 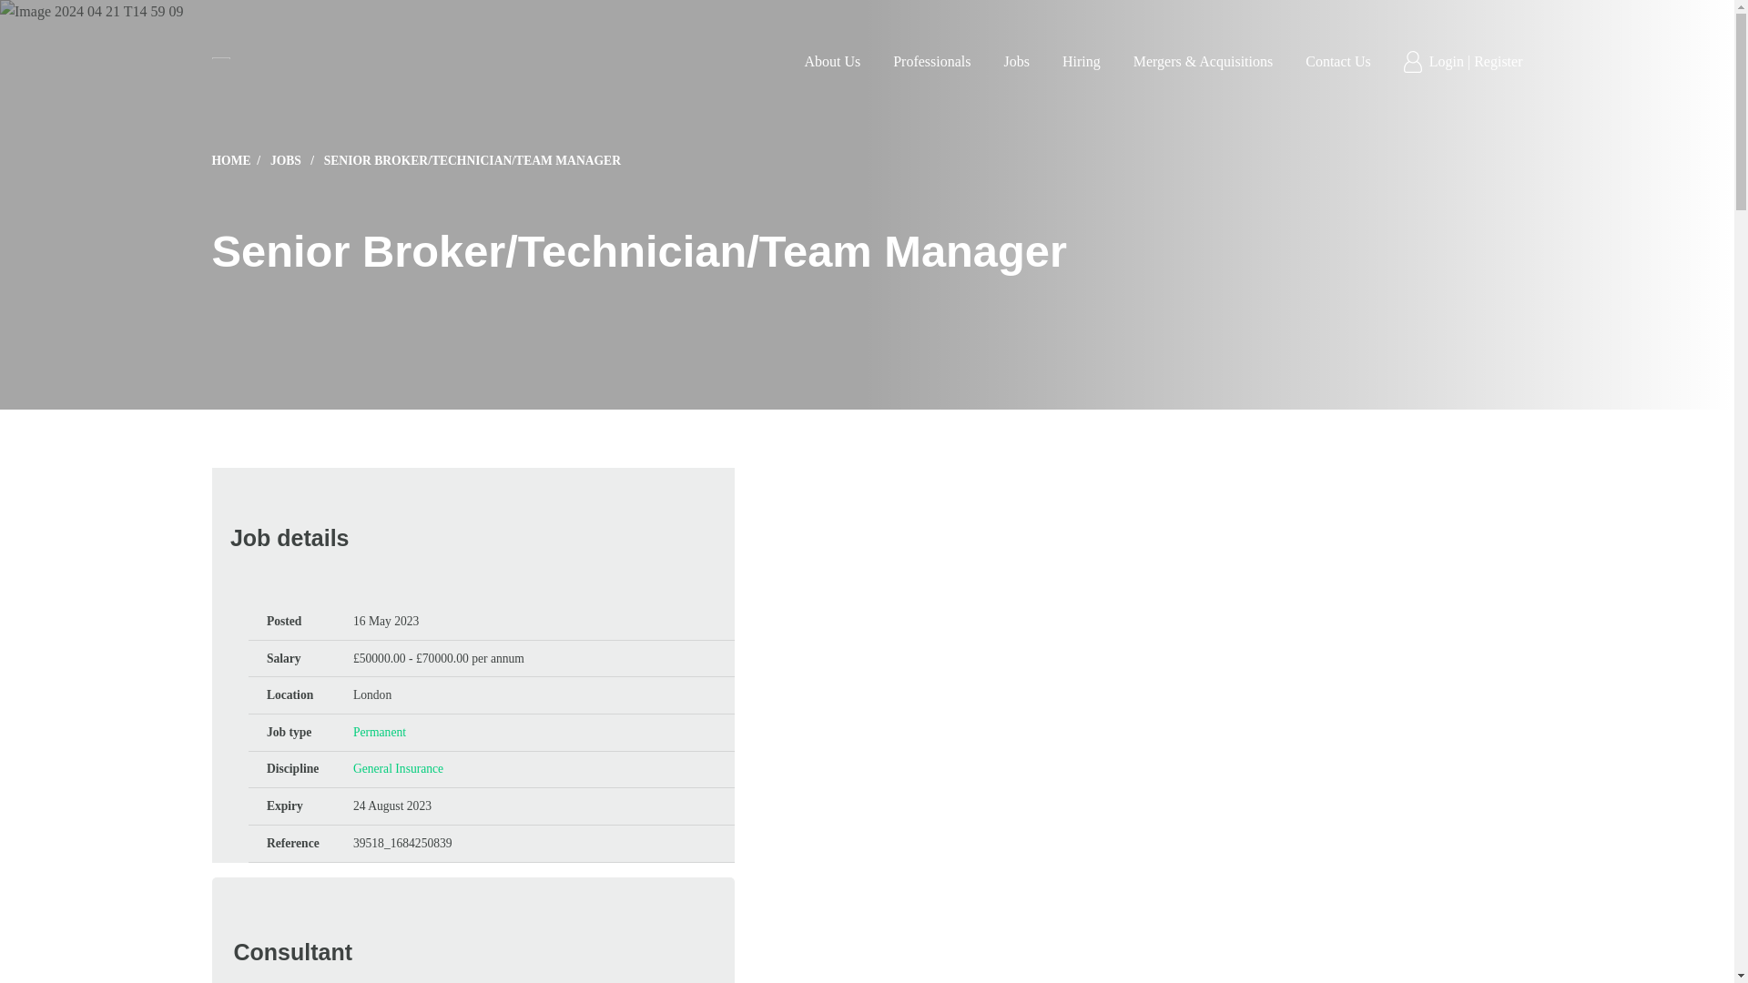 What do you see at coordinates (1498, 61) in the screenshot?
I see `Register` at bounding box center [1498, 61].